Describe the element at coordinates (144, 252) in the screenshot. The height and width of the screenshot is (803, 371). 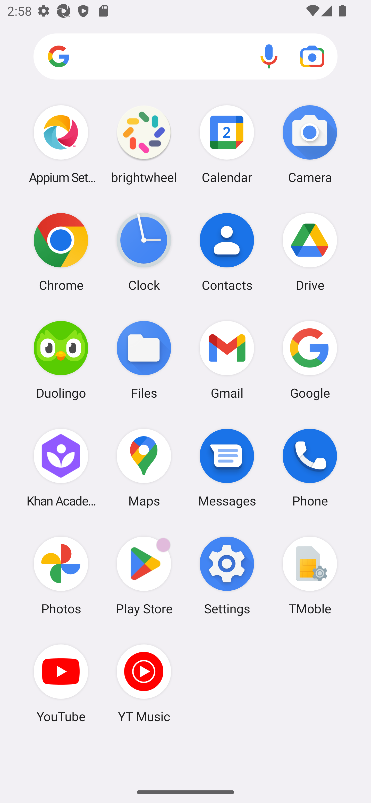
I see `Clock` at that location.